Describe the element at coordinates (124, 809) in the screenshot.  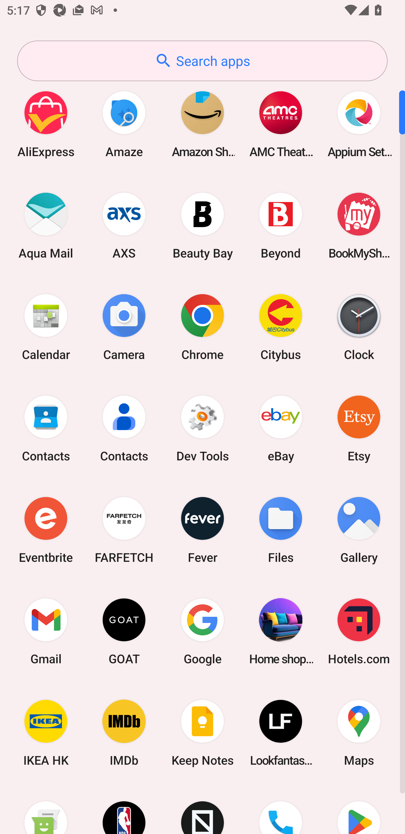
I see `NBA` at that location.